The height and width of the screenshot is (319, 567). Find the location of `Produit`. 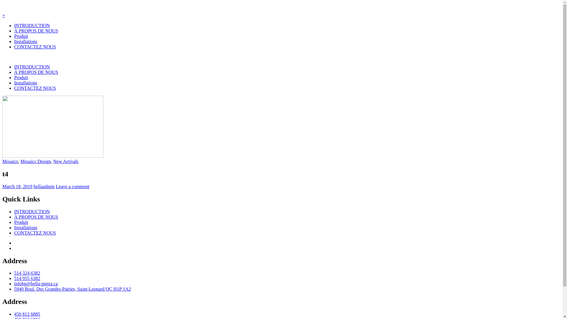

Produit is located at coordinates (21, 222).